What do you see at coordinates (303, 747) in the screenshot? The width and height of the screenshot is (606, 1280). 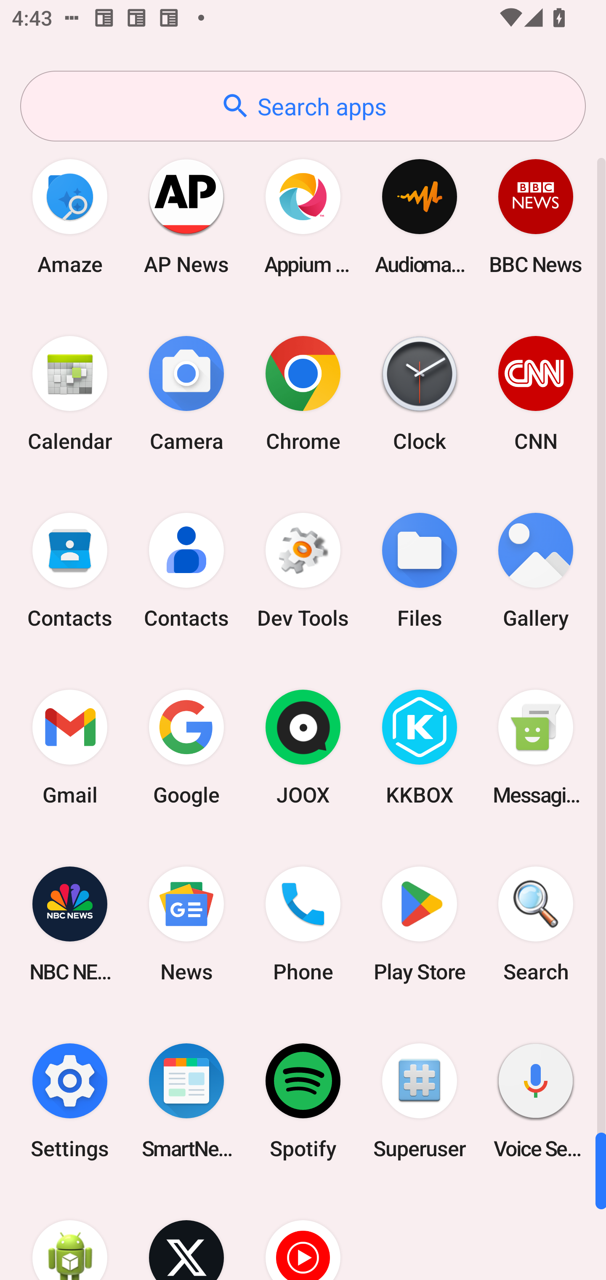 I see `JOOX` at bounding box center [303, 747].